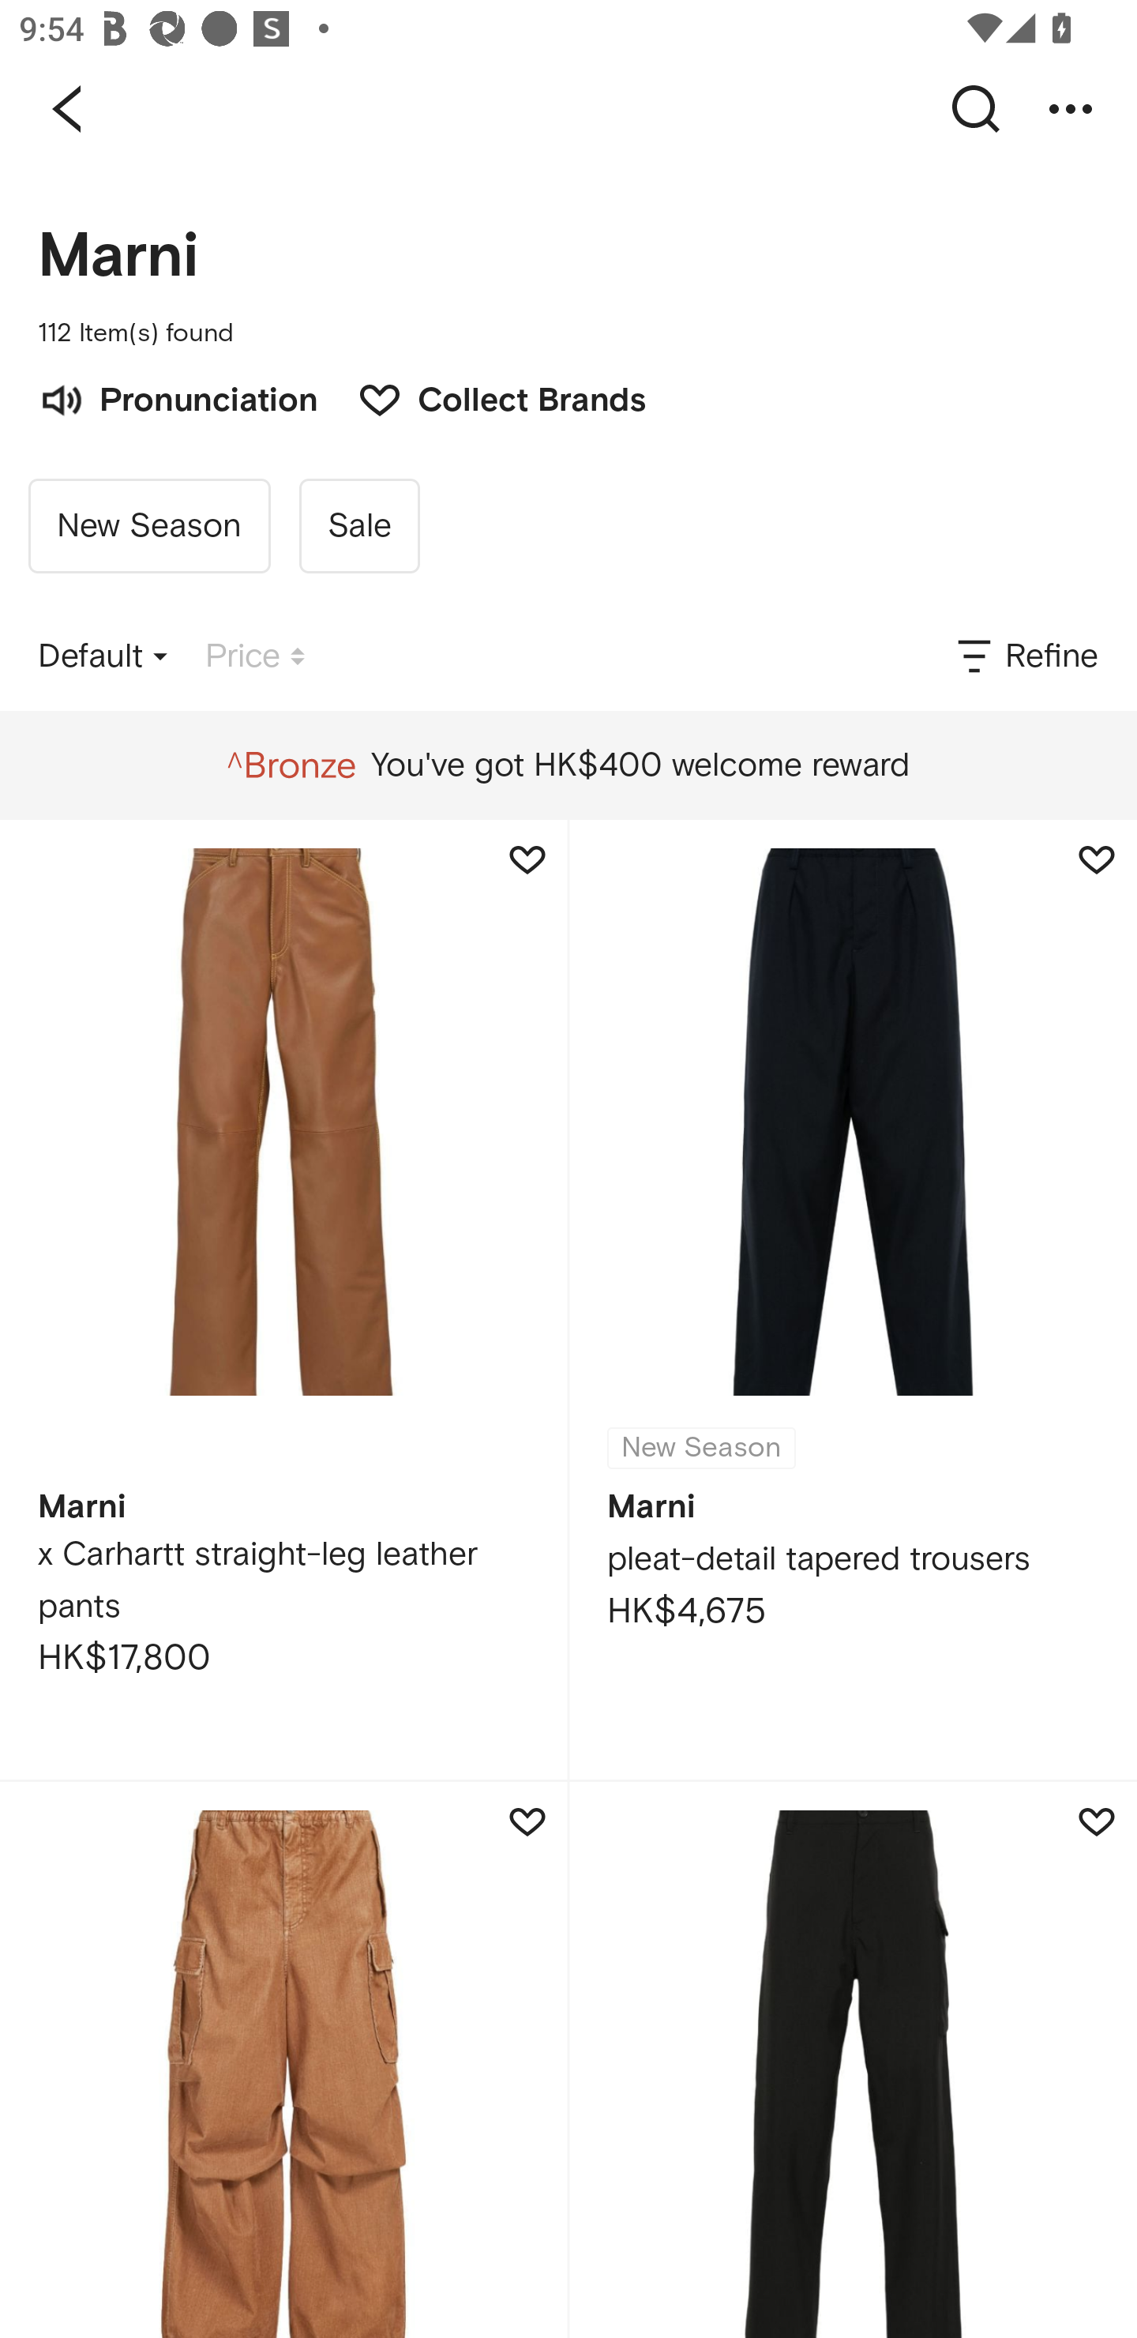 Image resolution: width=1137 pixels, height=2338 pixels. What do you see at coordinates (255, 656) in the screenshot?
I see `Price` at bounding box center [255, 656].